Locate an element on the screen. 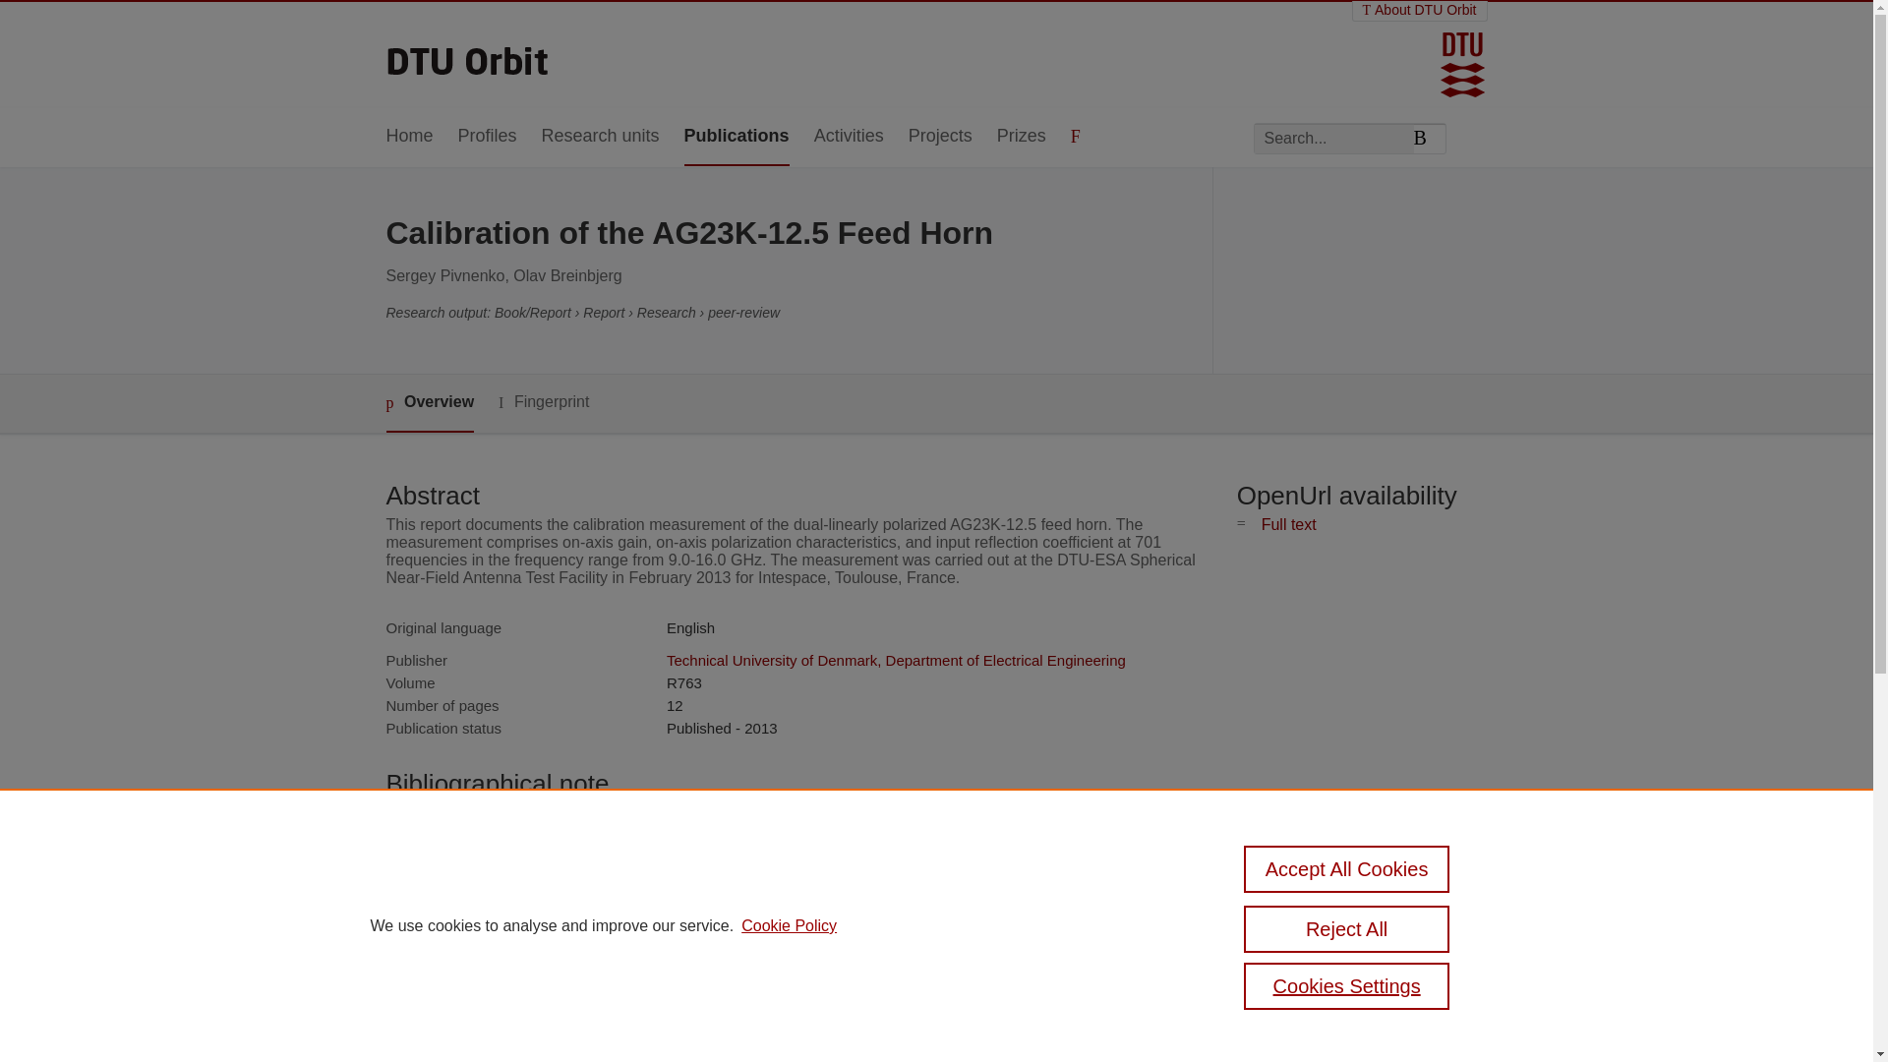 The height and width of the screenshot is (1062, 1888). Full text is located at coordinates (1288, 524).